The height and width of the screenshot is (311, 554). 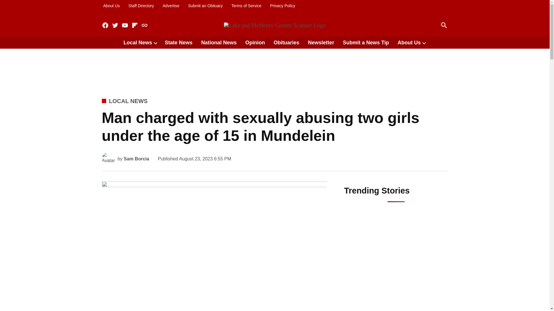 What do you see at coordinates (111, 6) in the screenshot?
I see `About Us` at bounding box center [111, 6].